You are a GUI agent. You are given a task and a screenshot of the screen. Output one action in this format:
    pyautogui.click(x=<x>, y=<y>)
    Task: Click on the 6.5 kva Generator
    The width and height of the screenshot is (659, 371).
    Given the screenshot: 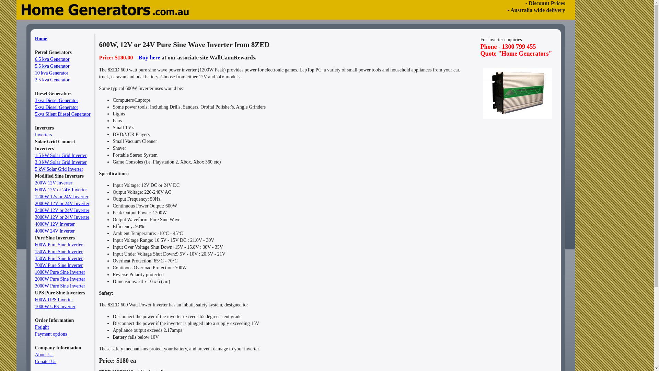 What is the action you would take?
    pyautogui.click(x=52, y=59)
    